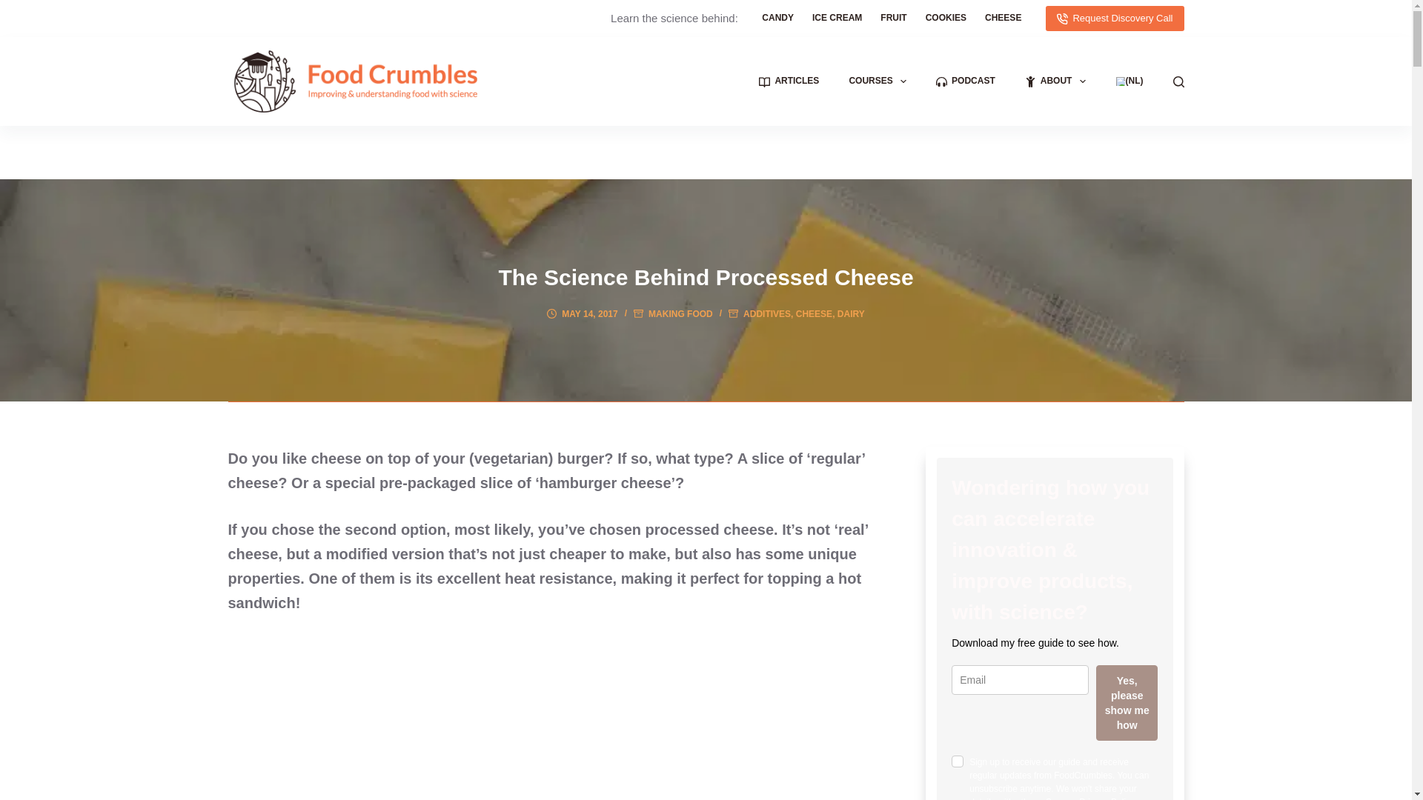  Describe the element at coordinates (1055, 81) in the screenshot. I see `ABOUT` at that location.